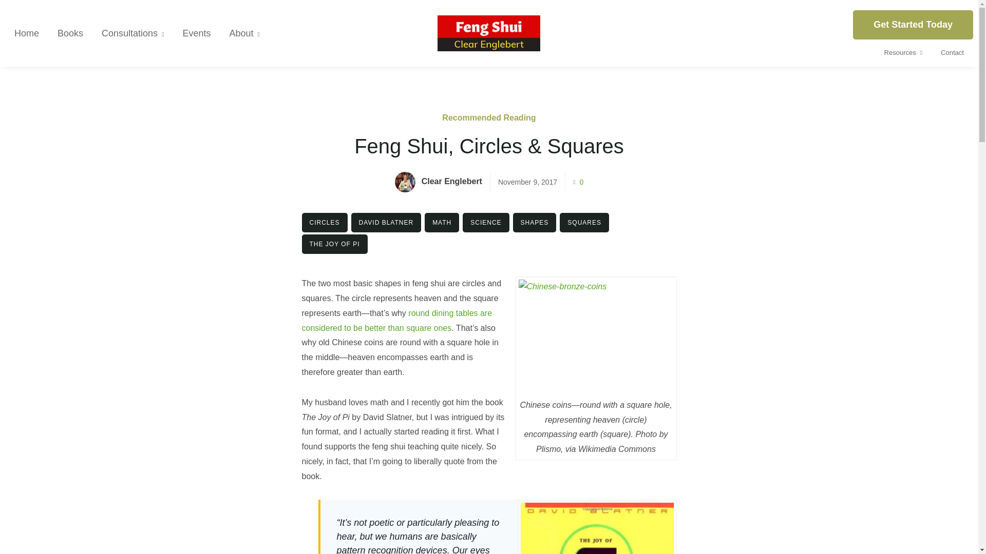  I want to click on Contact, so click(952, 52).